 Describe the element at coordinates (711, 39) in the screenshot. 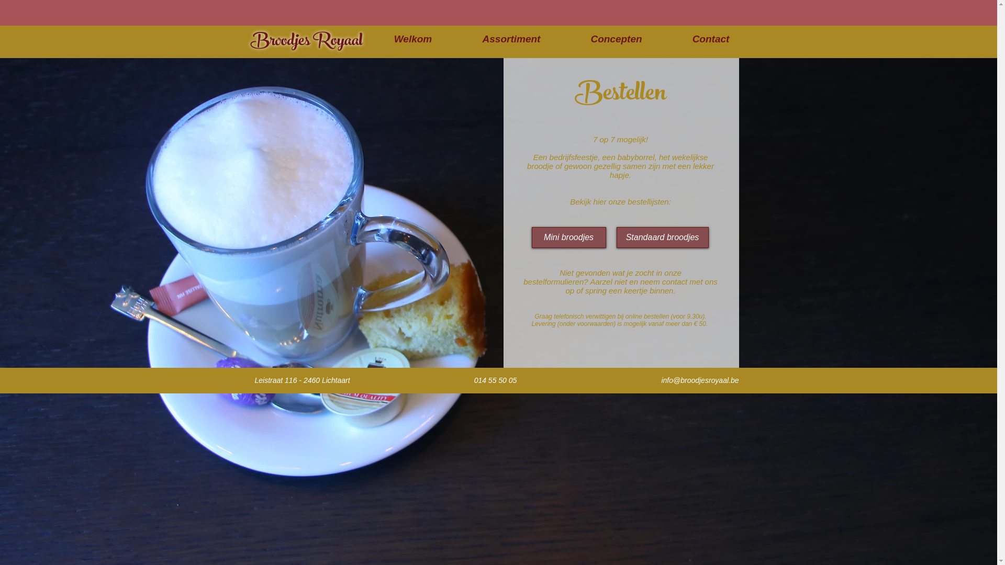

I see `Contact` at that location.